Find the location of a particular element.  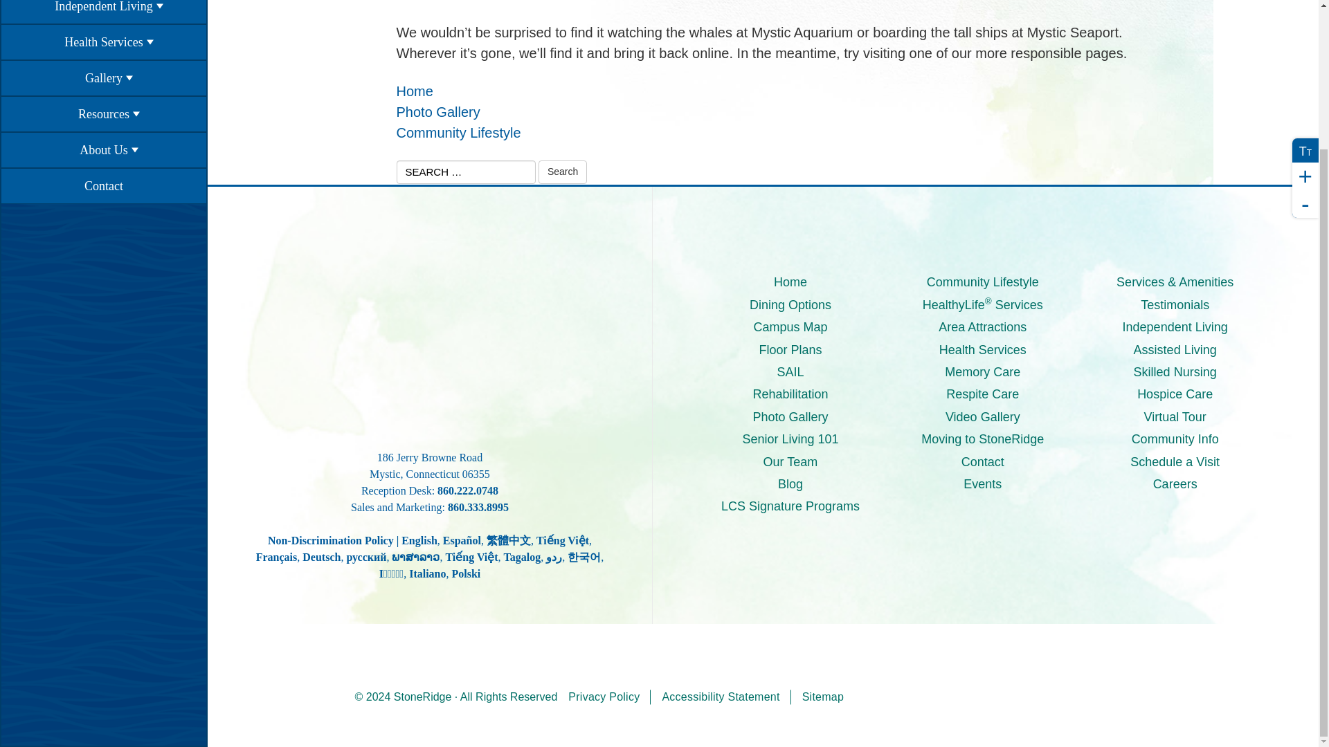

Health Services is located at coordinates (103, 41).